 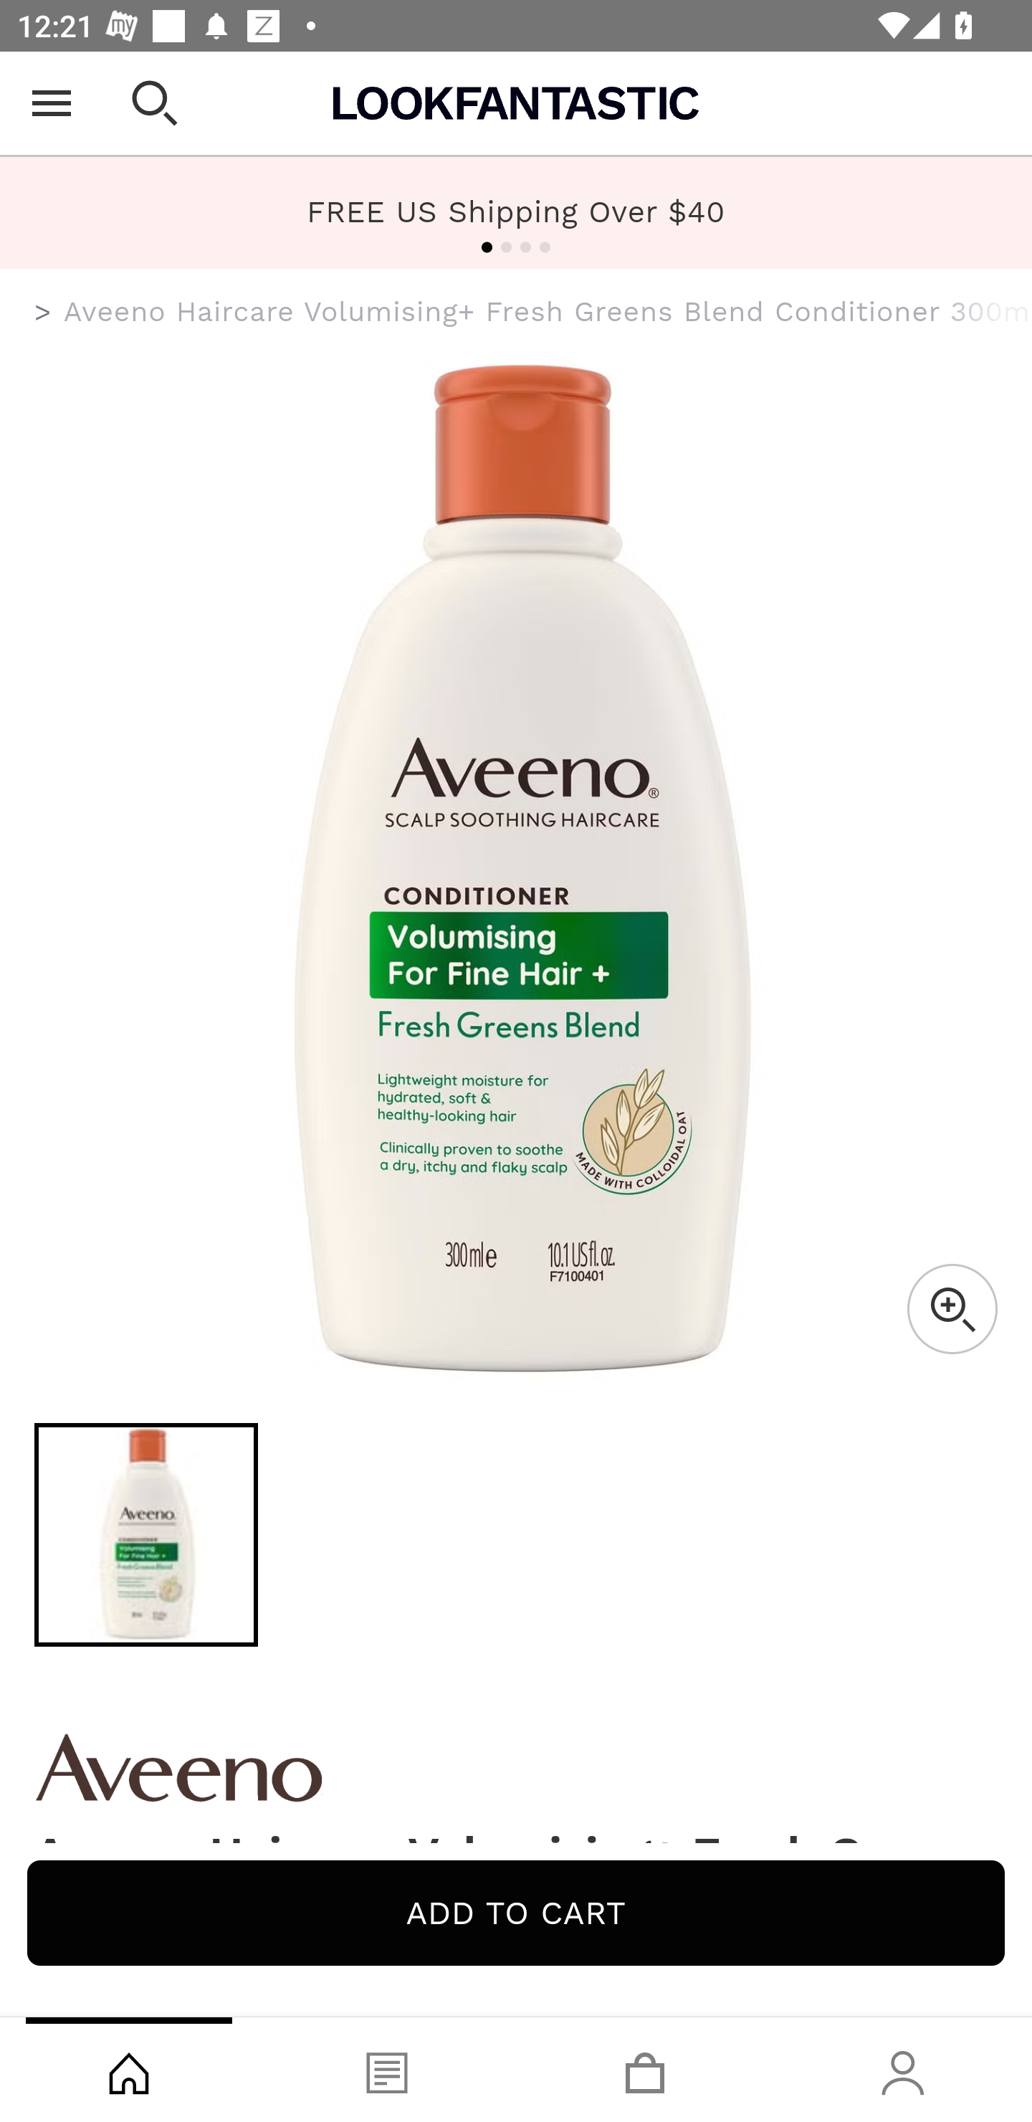 I want to click on Zoom, so click(x=952, y=1309).